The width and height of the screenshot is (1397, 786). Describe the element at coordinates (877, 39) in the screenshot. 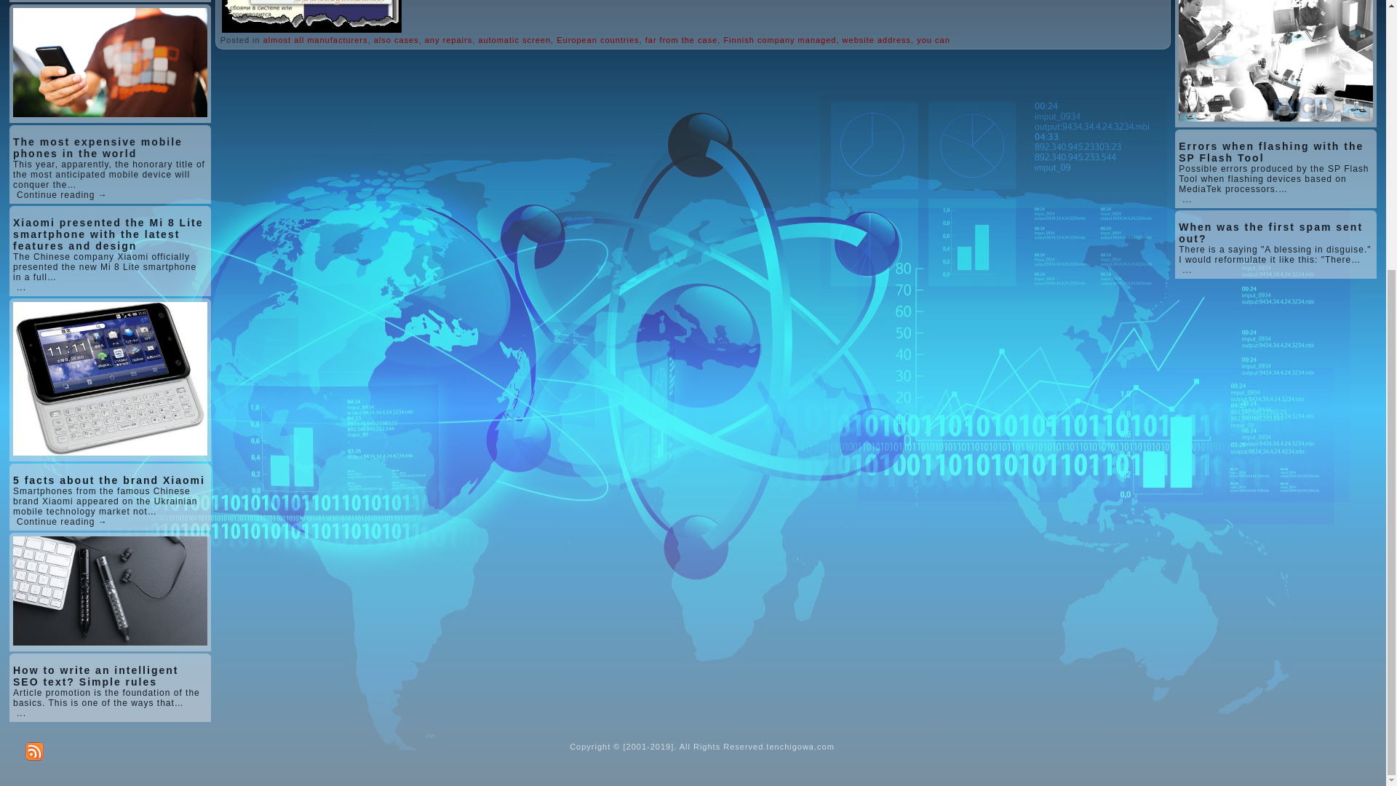

I see `website address` at that location.